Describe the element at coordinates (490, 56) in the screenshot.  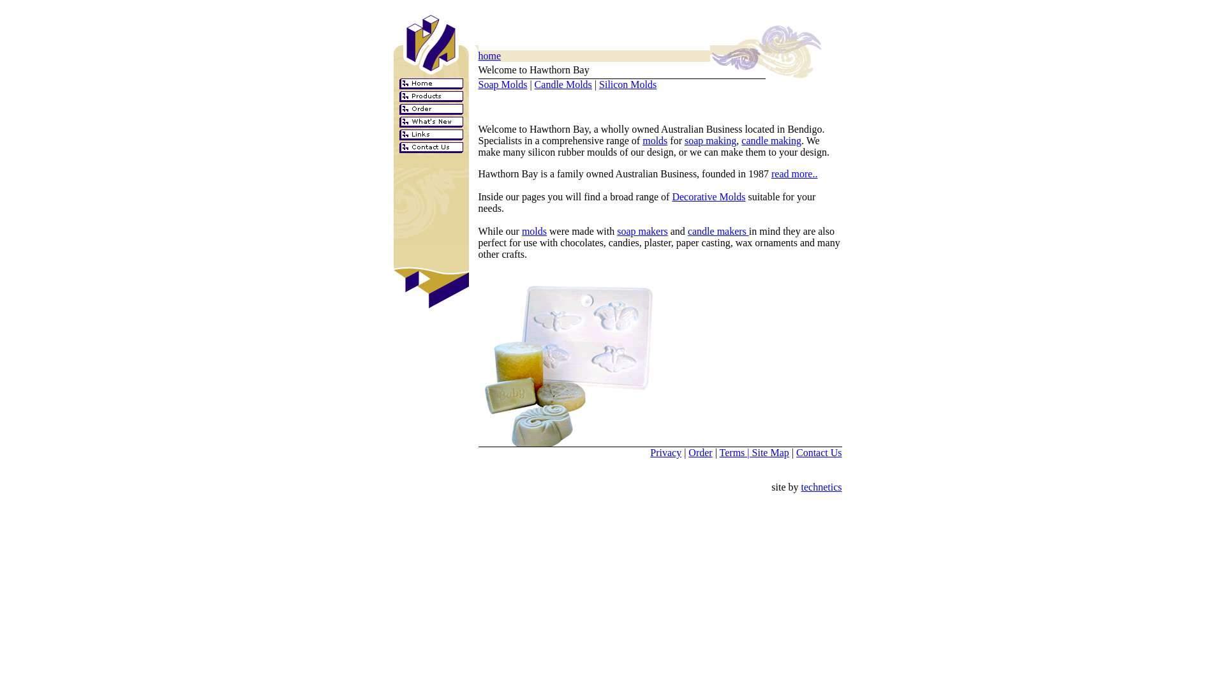
I see `home` at that location.